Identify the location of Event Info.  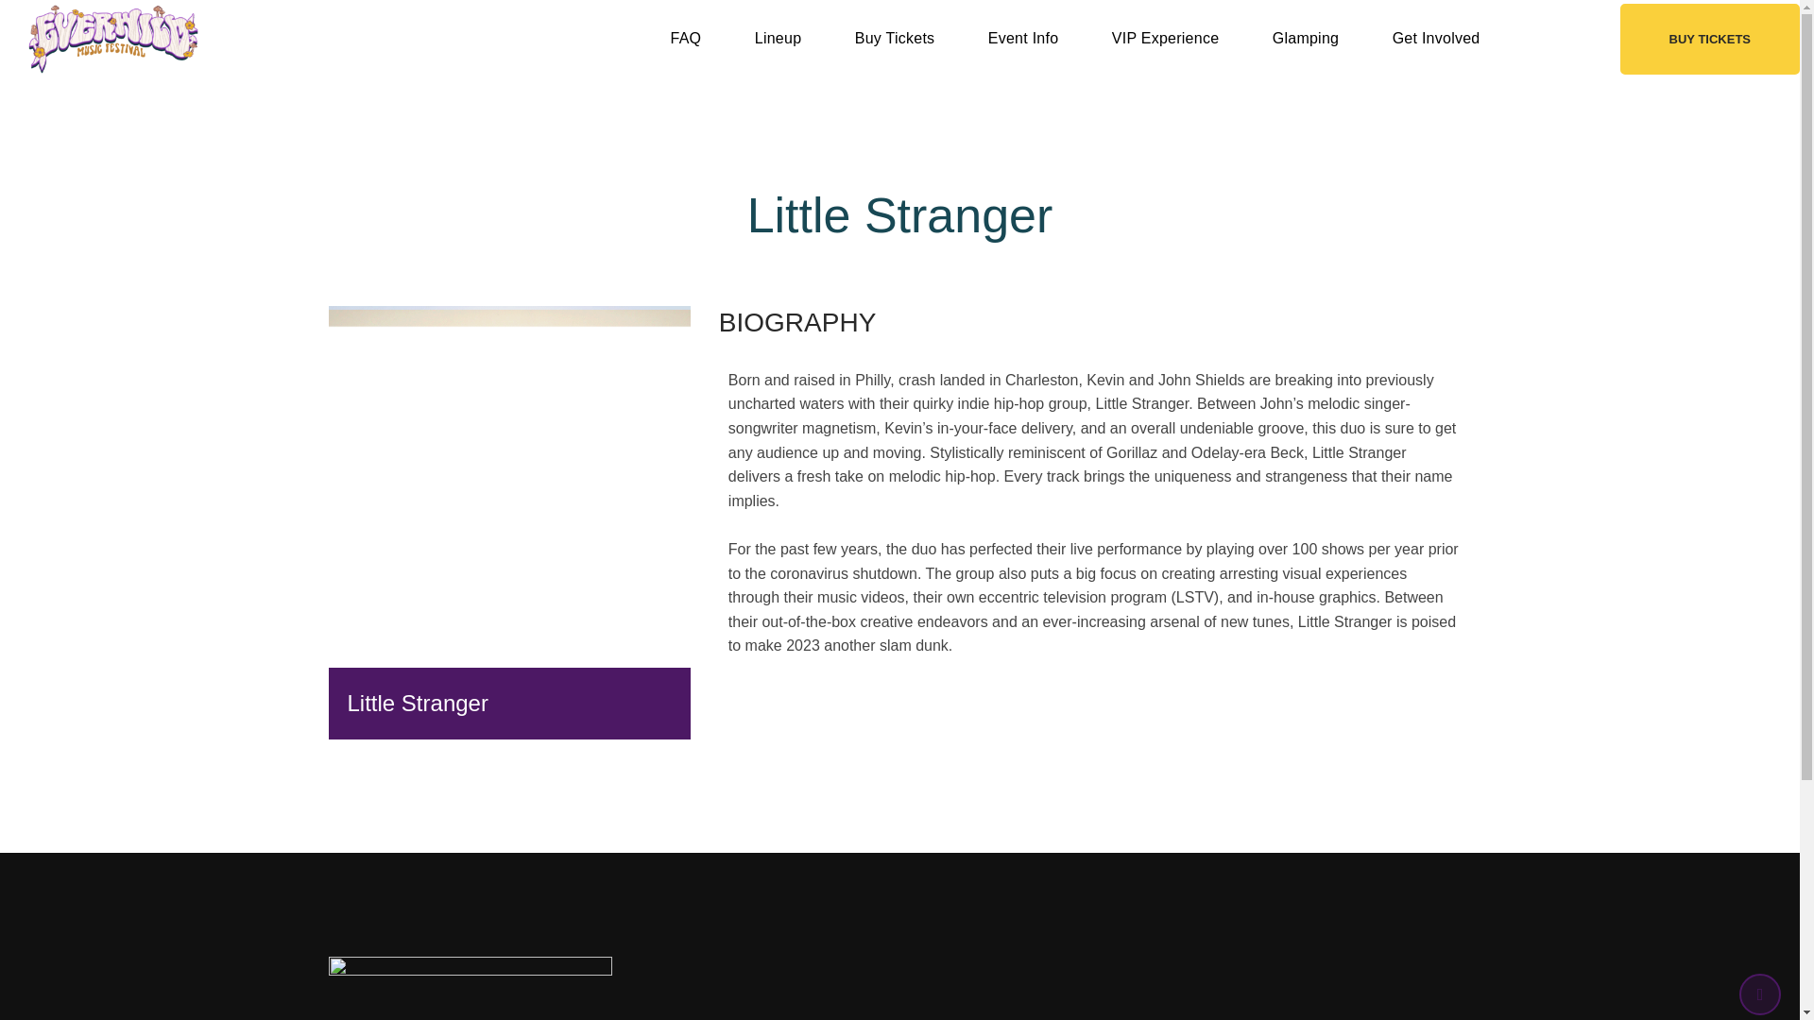
(1022, 38).